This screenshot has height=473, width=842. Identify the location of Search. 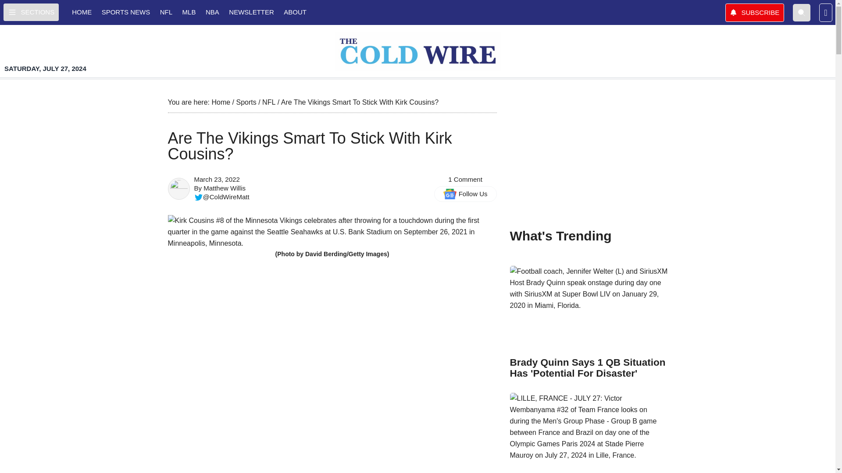
(802, 12).